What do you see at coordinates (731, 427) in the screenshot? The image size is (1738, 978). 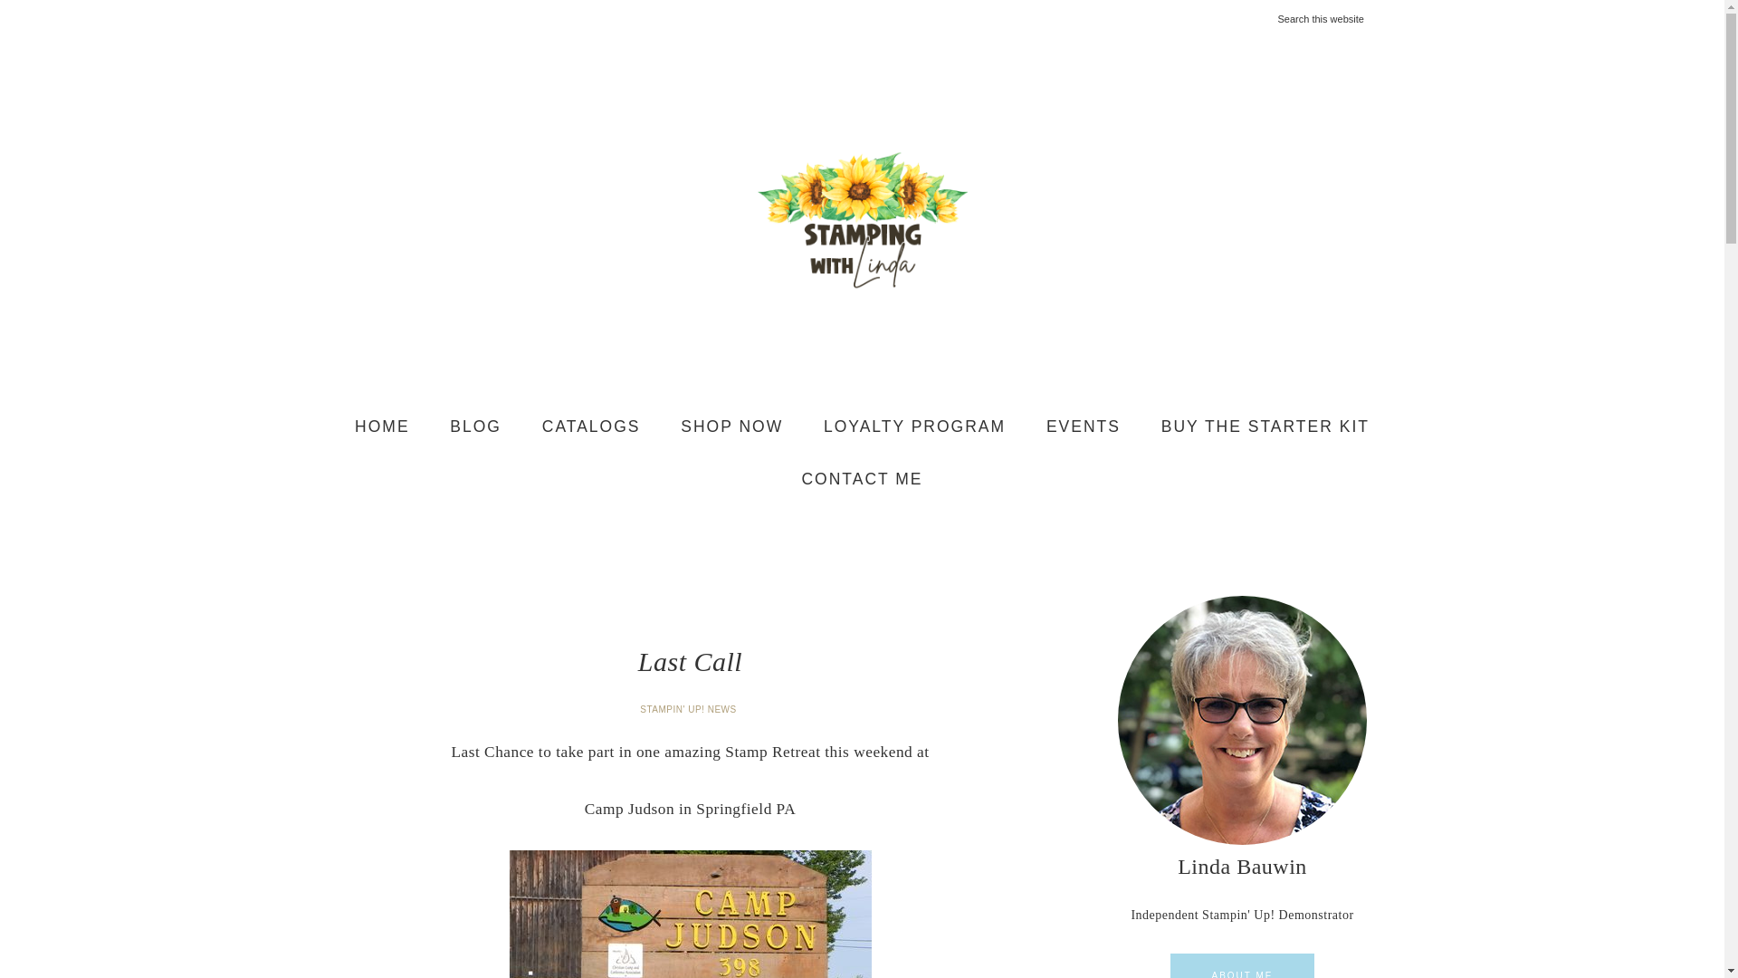 I see `SHOP NOW` at bounding box center [731, 427].